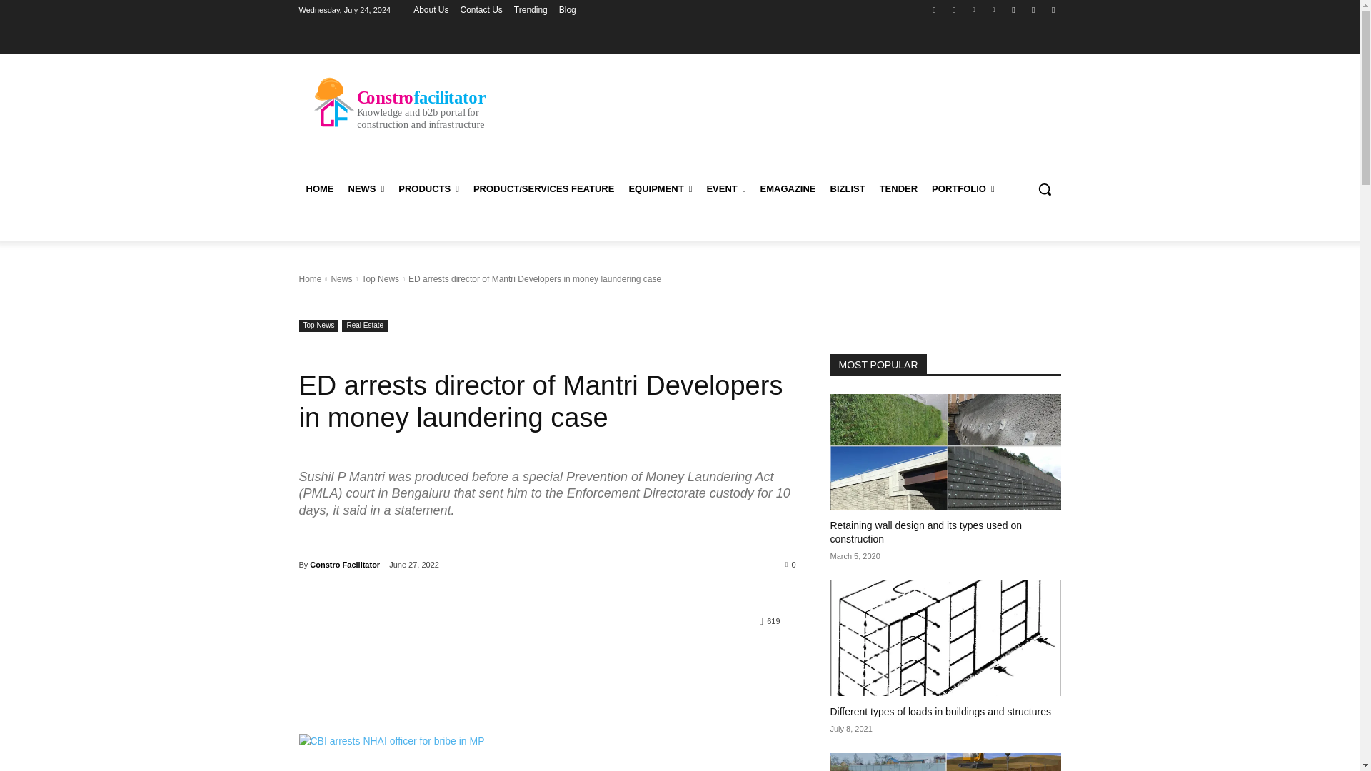 The image size is (1371, 771). Describe the element at coordinates (1034, 9) in the screenshot. I see `Twitter` at that location.